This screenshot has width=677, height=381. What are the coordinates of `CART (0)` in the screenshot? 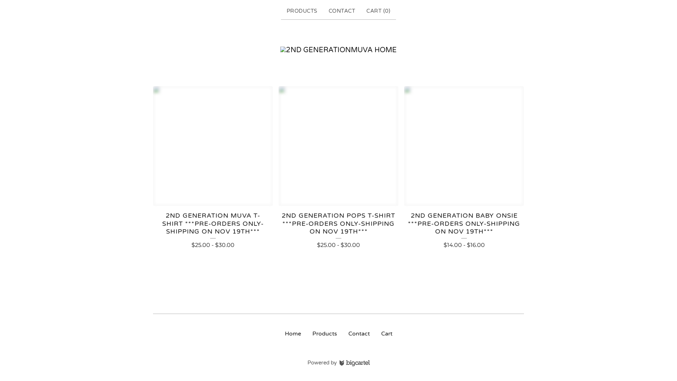 It's located at (378, 11).